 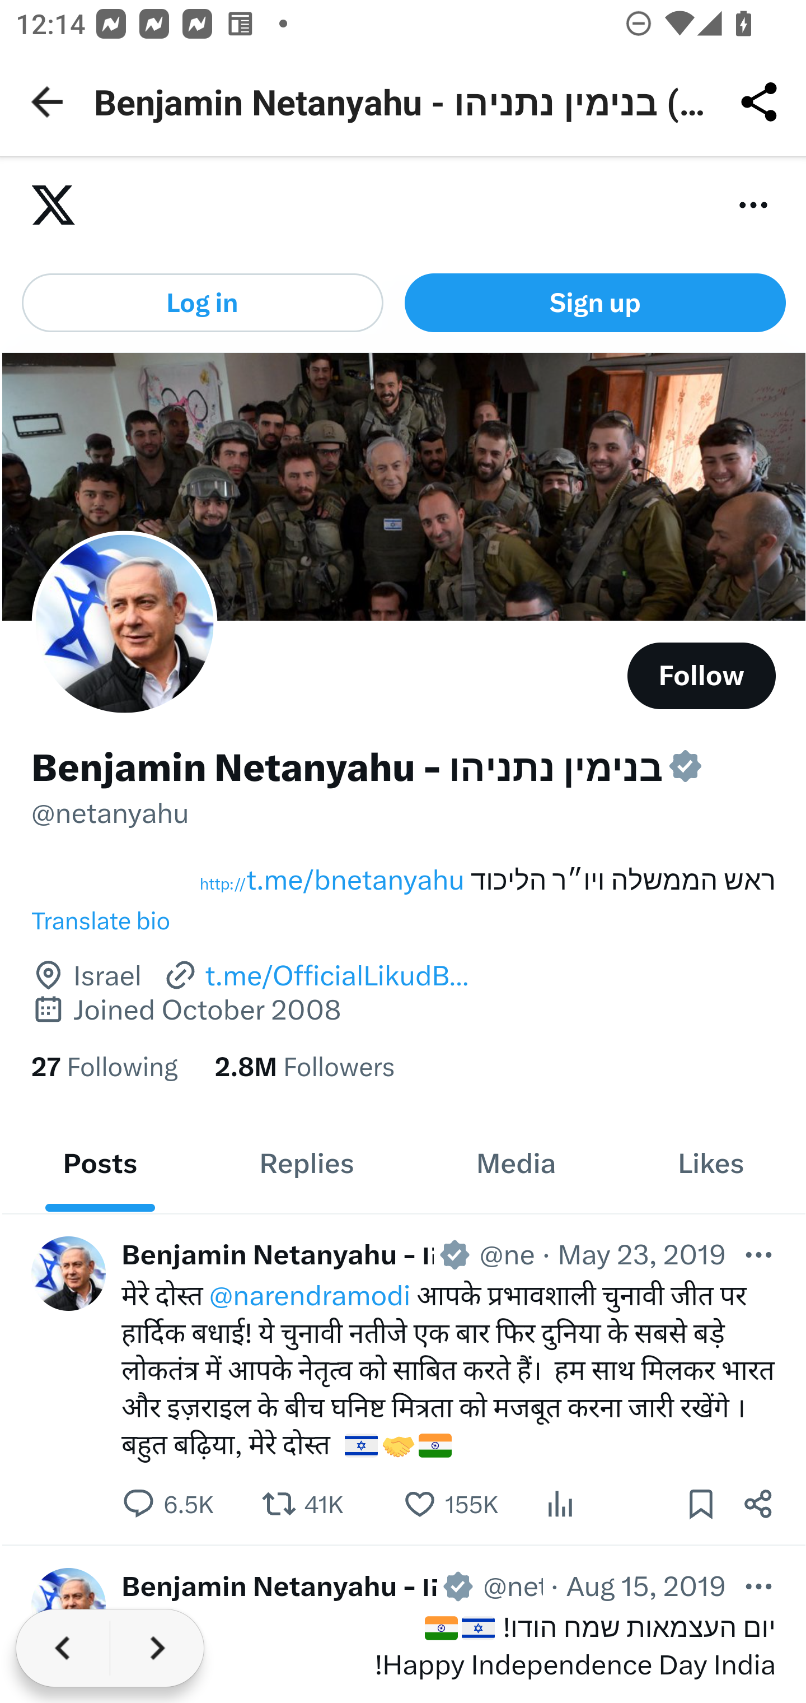 What do you see at coordinates (702, 675) in the screenshot?
I see `Follow @netanyahu` at bounding box center [702, 675].